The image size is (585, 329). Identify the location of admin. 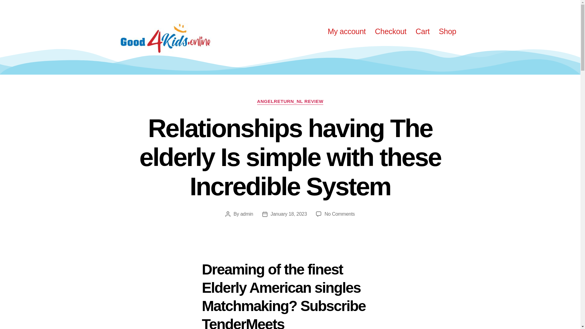
(247, 214).